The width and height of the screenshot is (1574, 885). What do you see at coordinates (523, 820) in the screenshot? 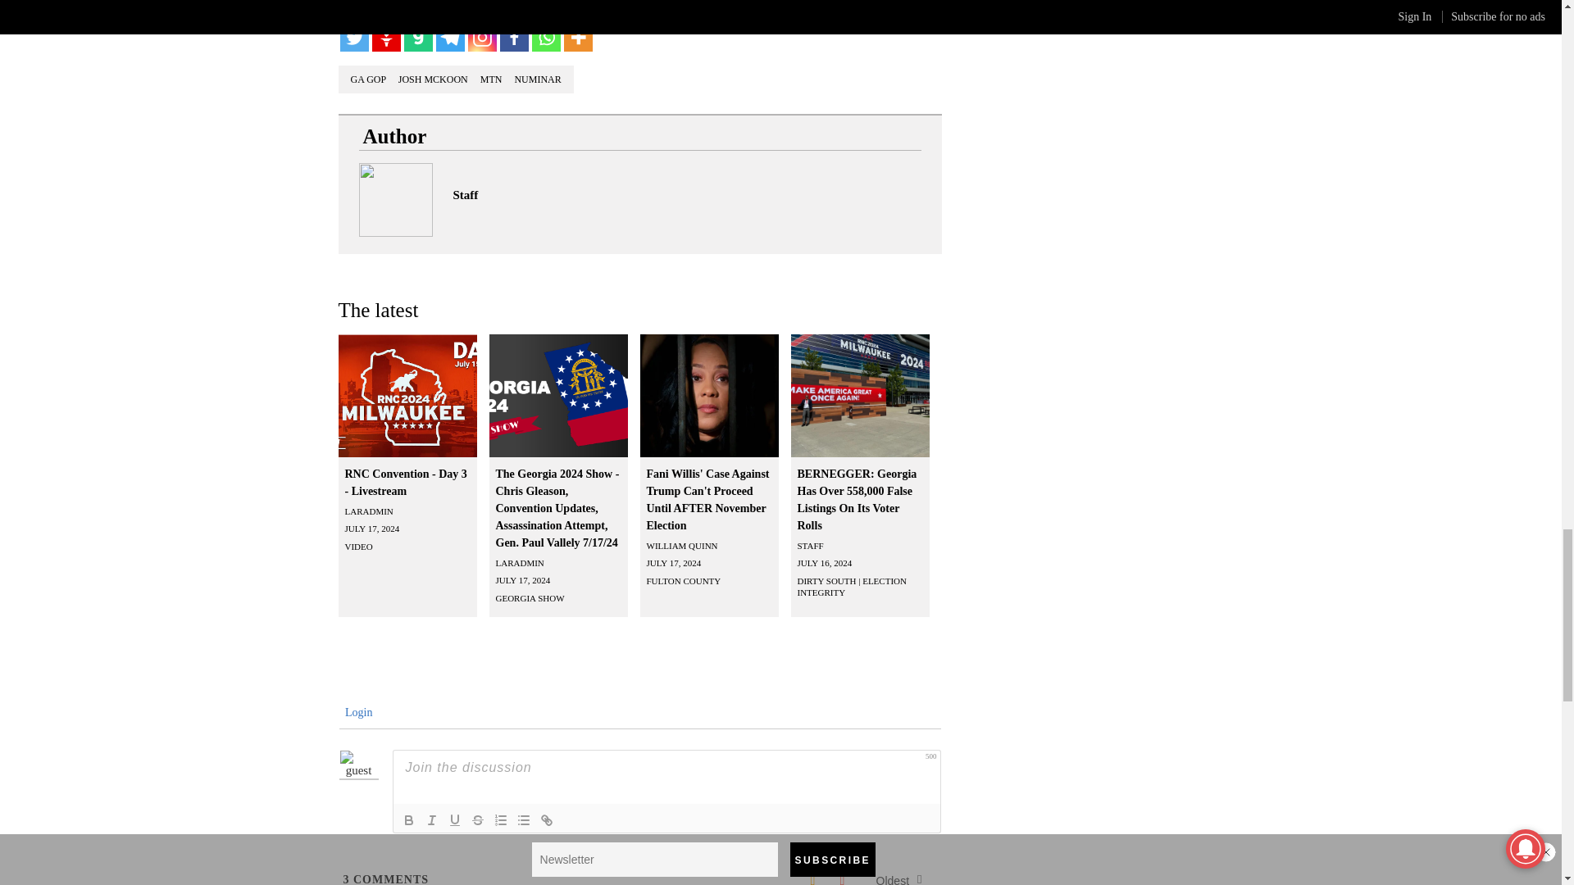
I see `Unordered List` at bounding box center [523, 820].